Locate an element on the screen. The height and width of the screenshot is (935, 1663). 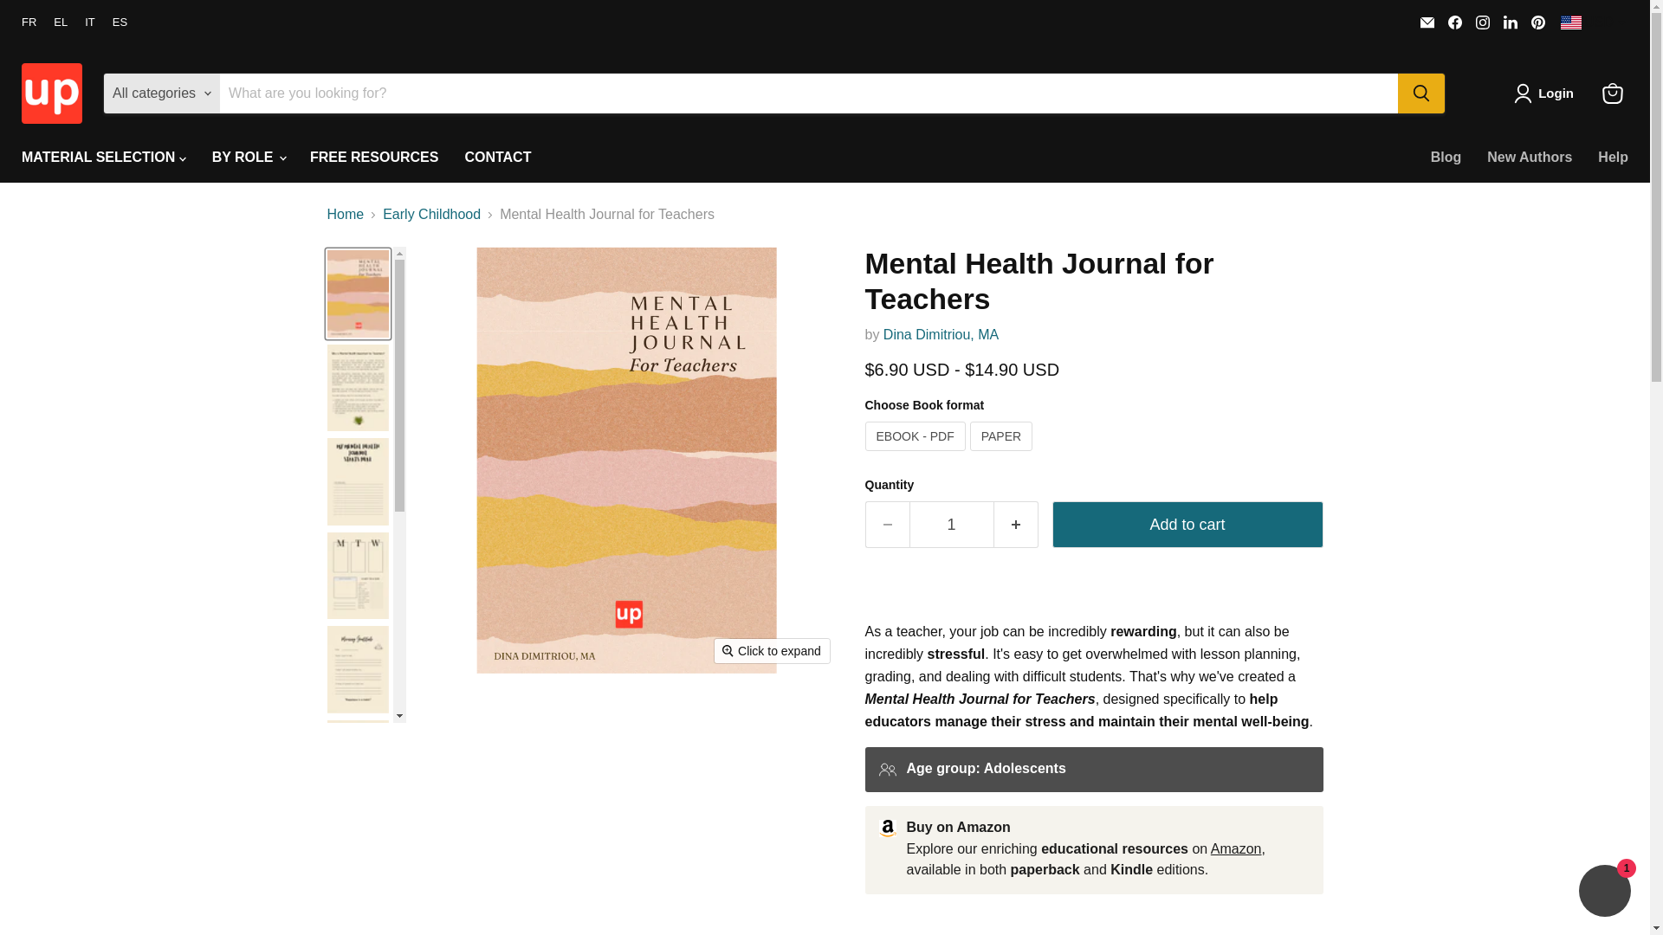
Dina Dimitriou, MA is located at coordinates (941, 334).